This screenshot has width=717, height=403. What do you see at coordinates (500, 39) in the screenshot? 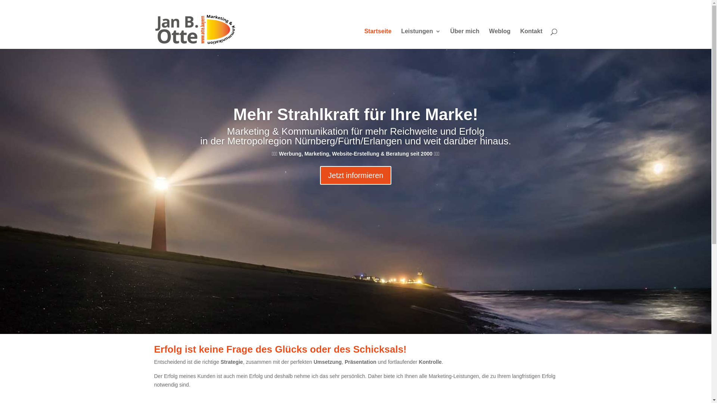
I see `Weblog` at bounding box center [500, 39].